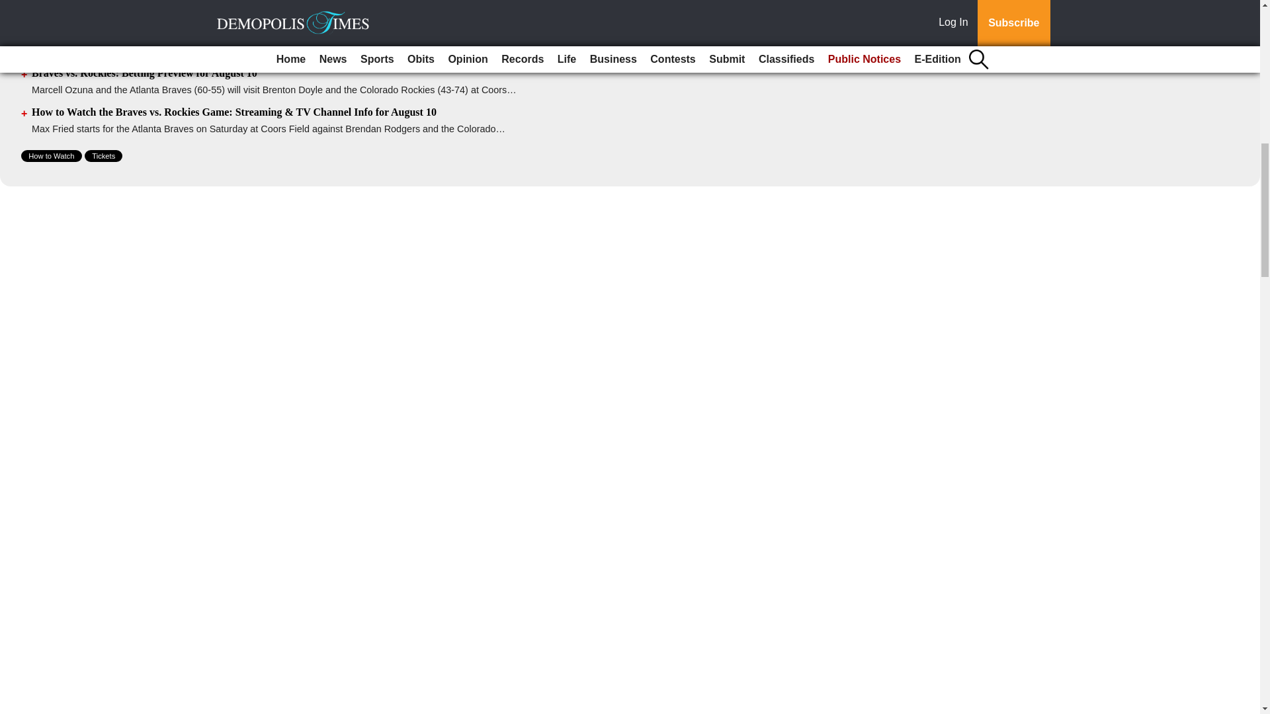 The height and width of the screenshot is (714, 1270). Describe the element at coordinates (144, 33) in the screenshot. I see `Braves vs. Rockies: Betting Preview for August 11` at that location.